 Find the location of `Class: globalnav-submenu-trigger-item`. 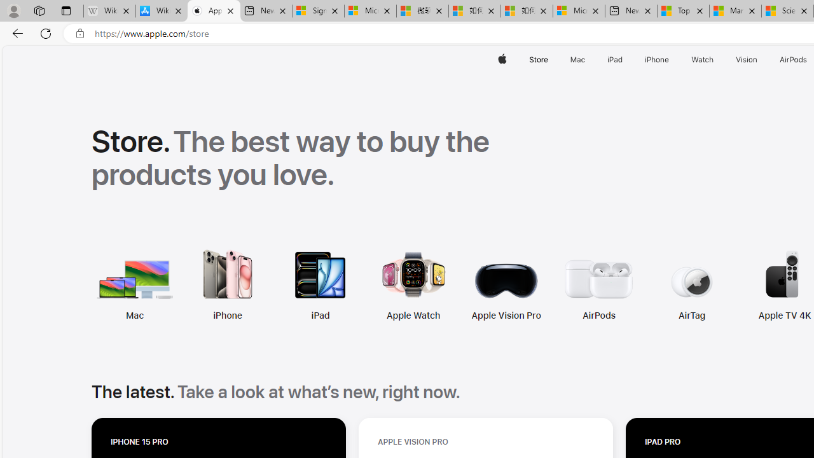

Class: globalnav-submenu-trigger-item is located at coordinates (761, 60).